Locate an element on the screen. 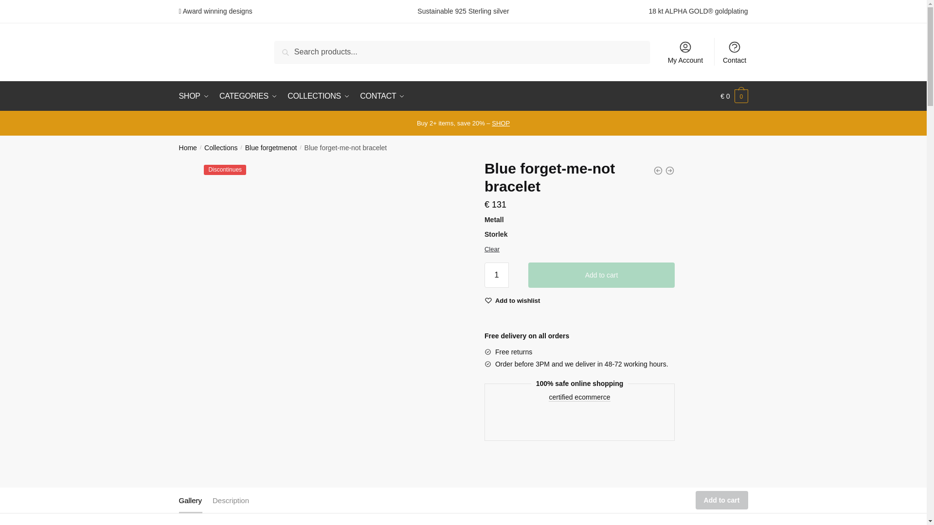 This screenshot has width=934, height=525. View your shopping cart is located at coordinates (734, 96).